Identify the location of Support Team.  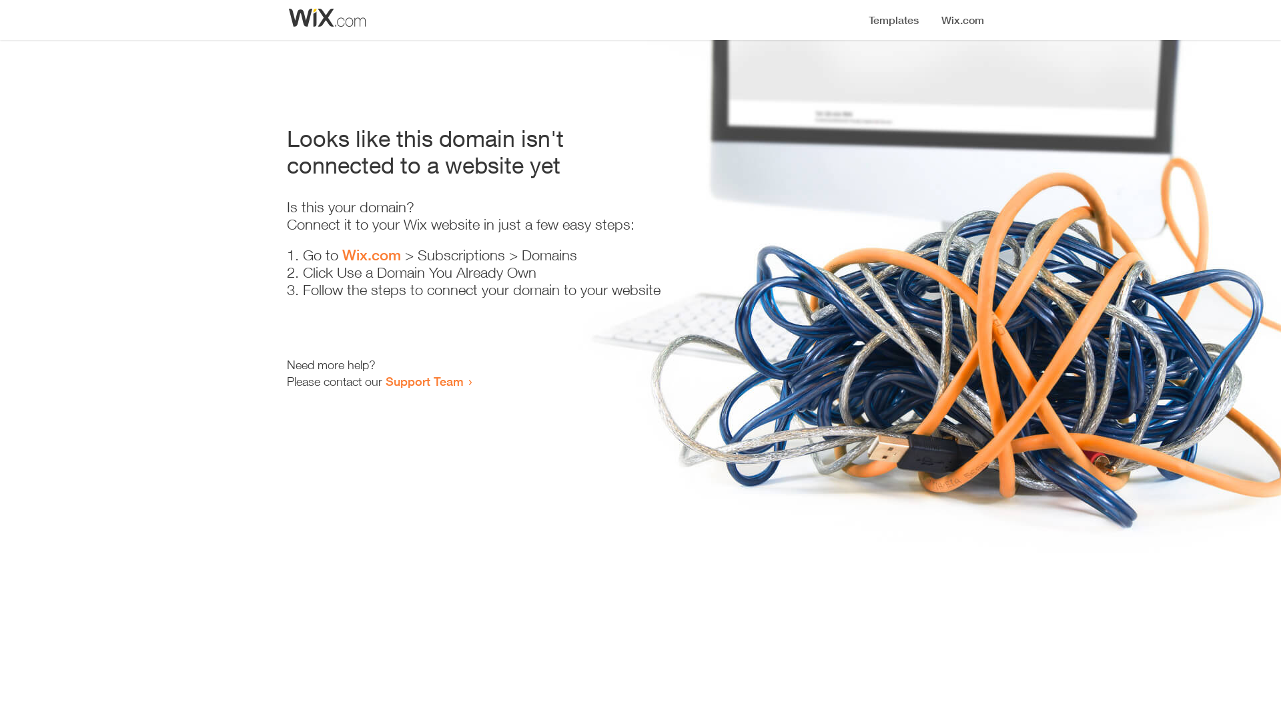
(424, 381).